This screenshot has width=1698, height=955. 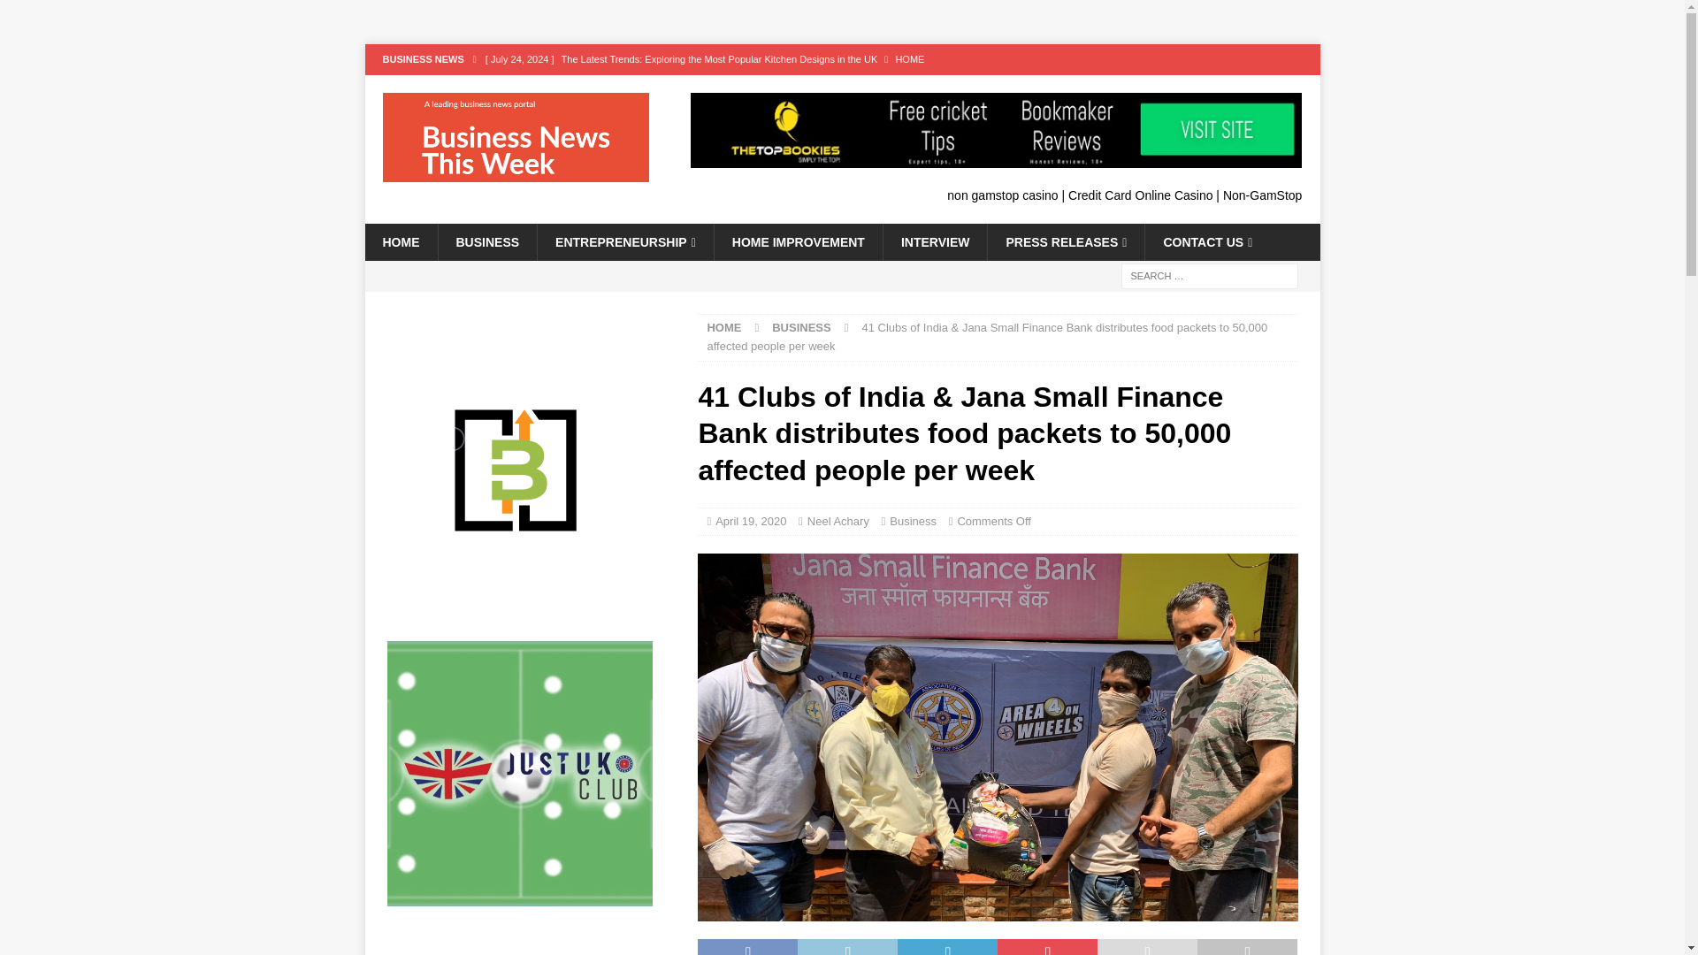 I want to click on Business, so click(x=913, y=522).